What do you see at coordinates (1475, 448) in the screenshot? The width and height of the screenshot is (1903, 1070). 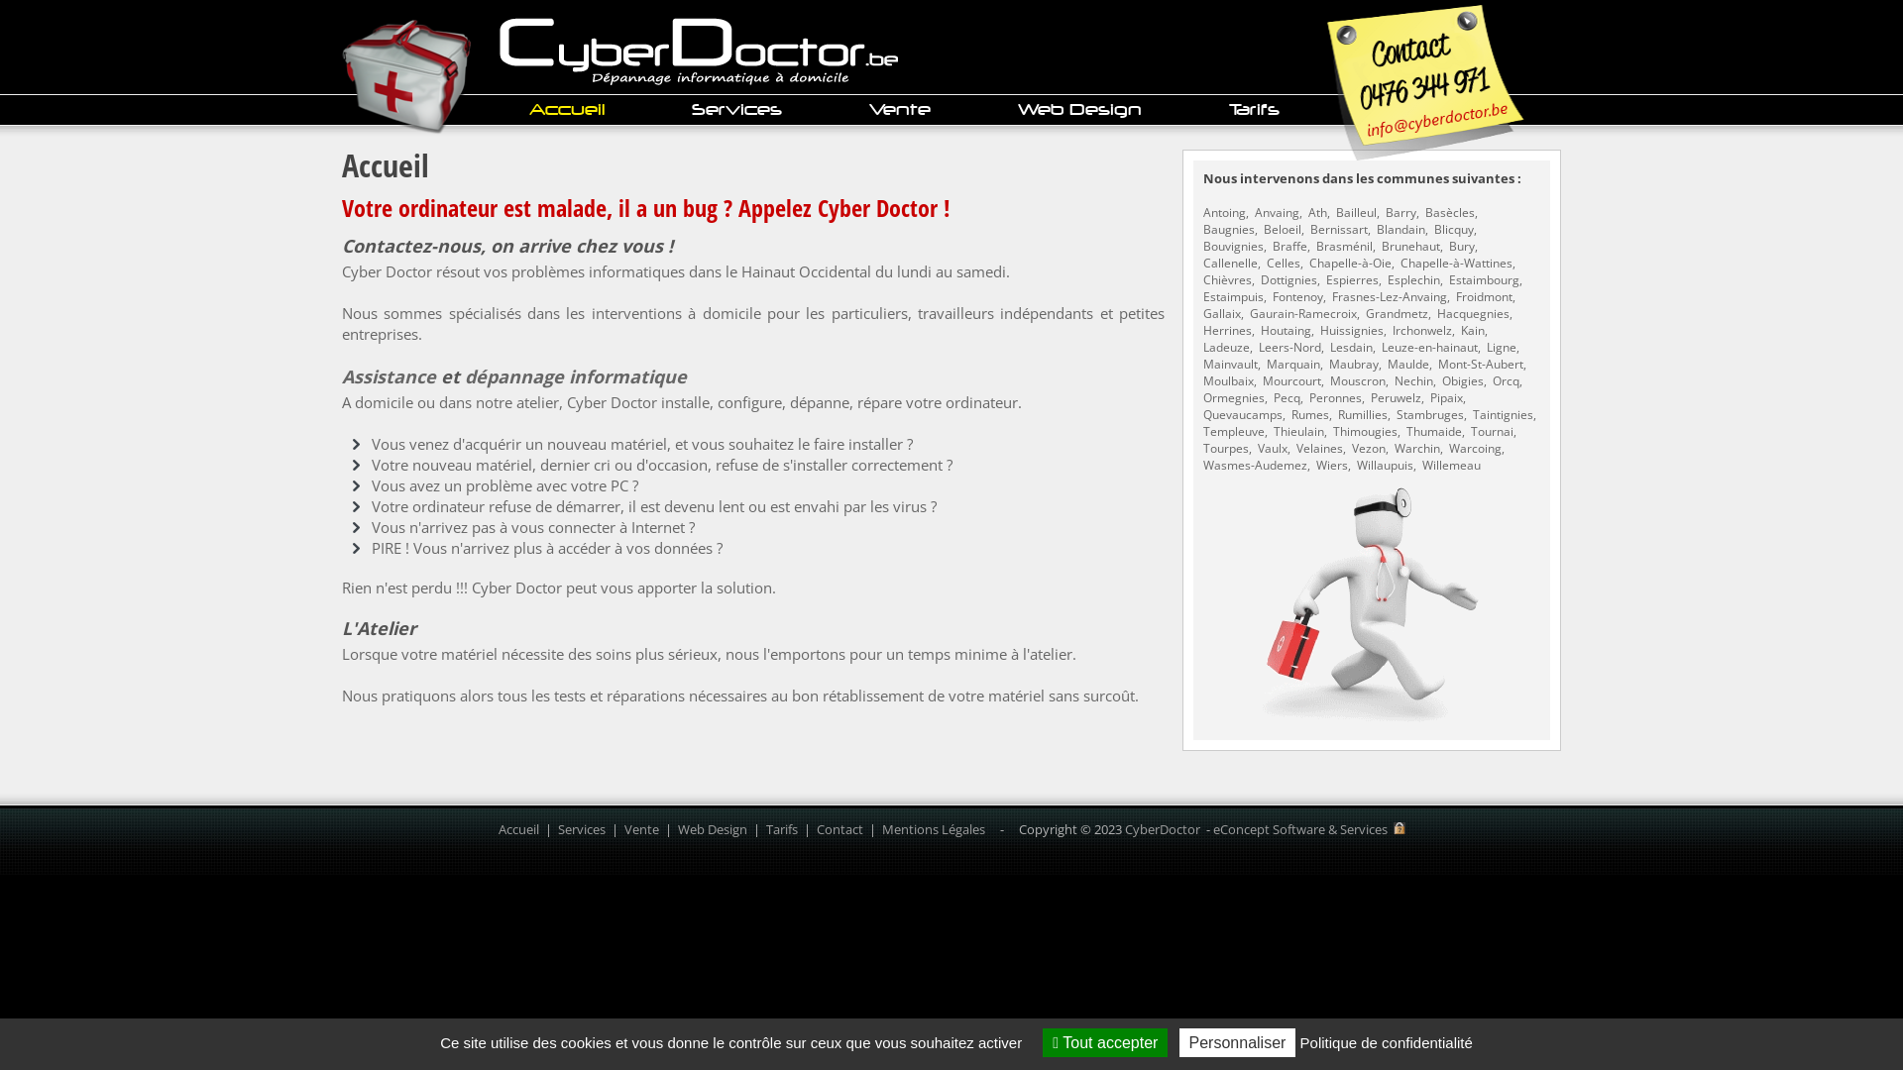 I see `Warcoing` at bounding box center [1475, 448].